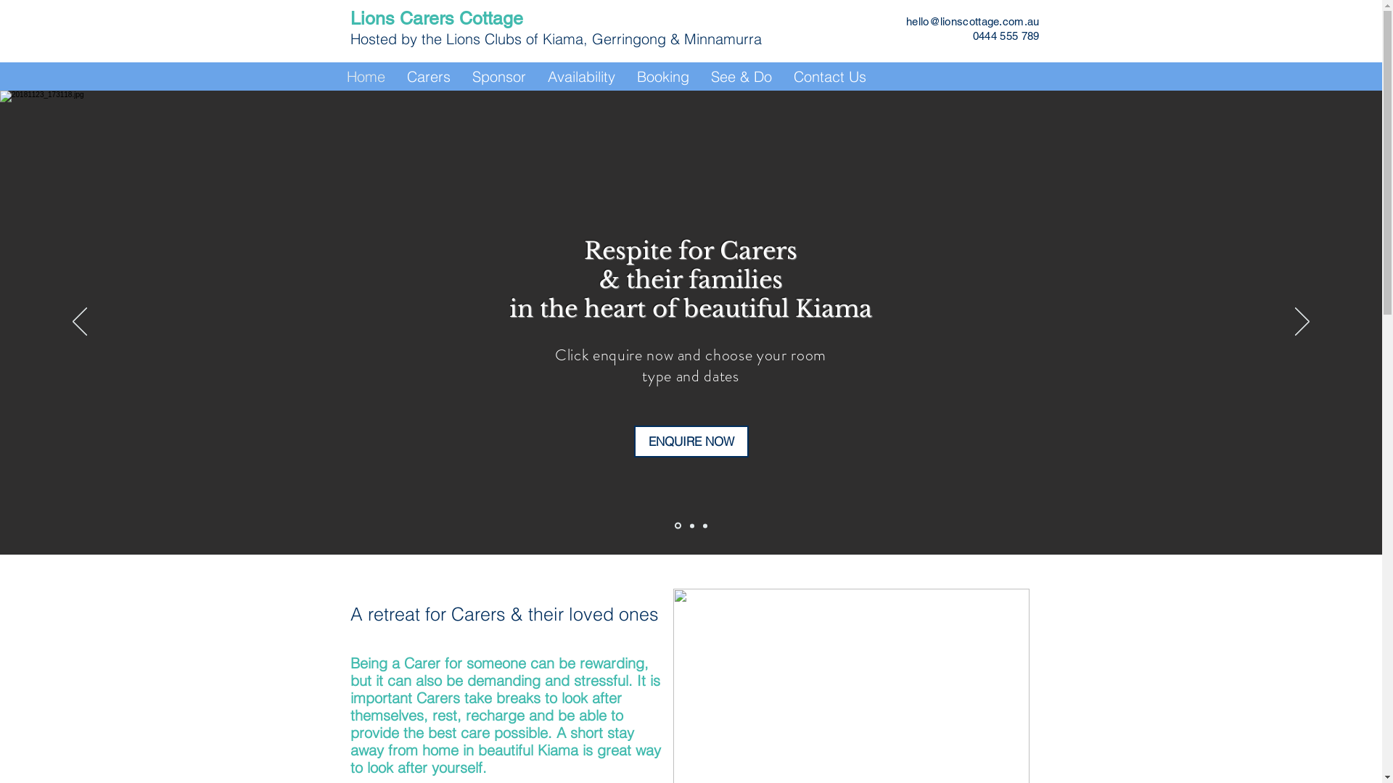 The height and width of the screenshot is (783, 1393). What do you see at coordinates (582, 77) in the screenshot?
I see `Availability` at bounding box center [582, 77].